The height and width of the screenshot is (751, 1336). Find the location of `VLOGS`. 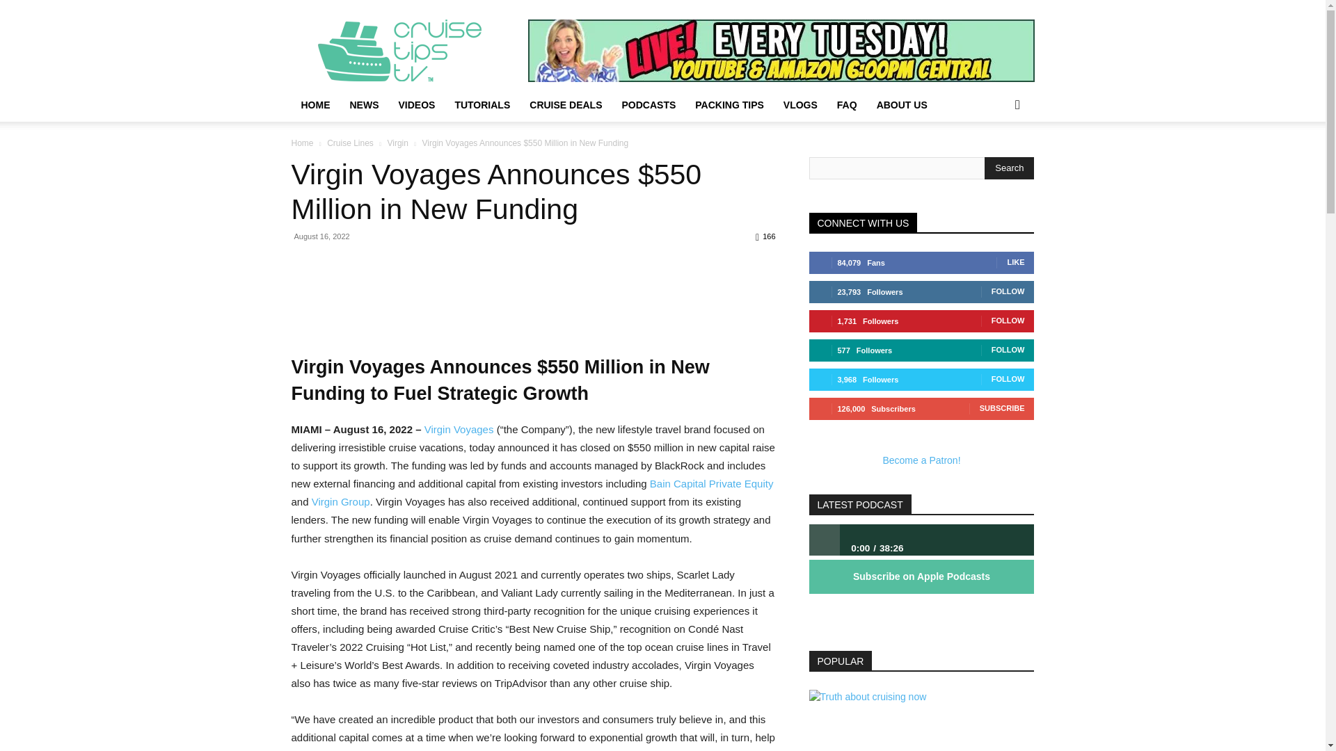

VLOGS is located at coordinates (800, 104).